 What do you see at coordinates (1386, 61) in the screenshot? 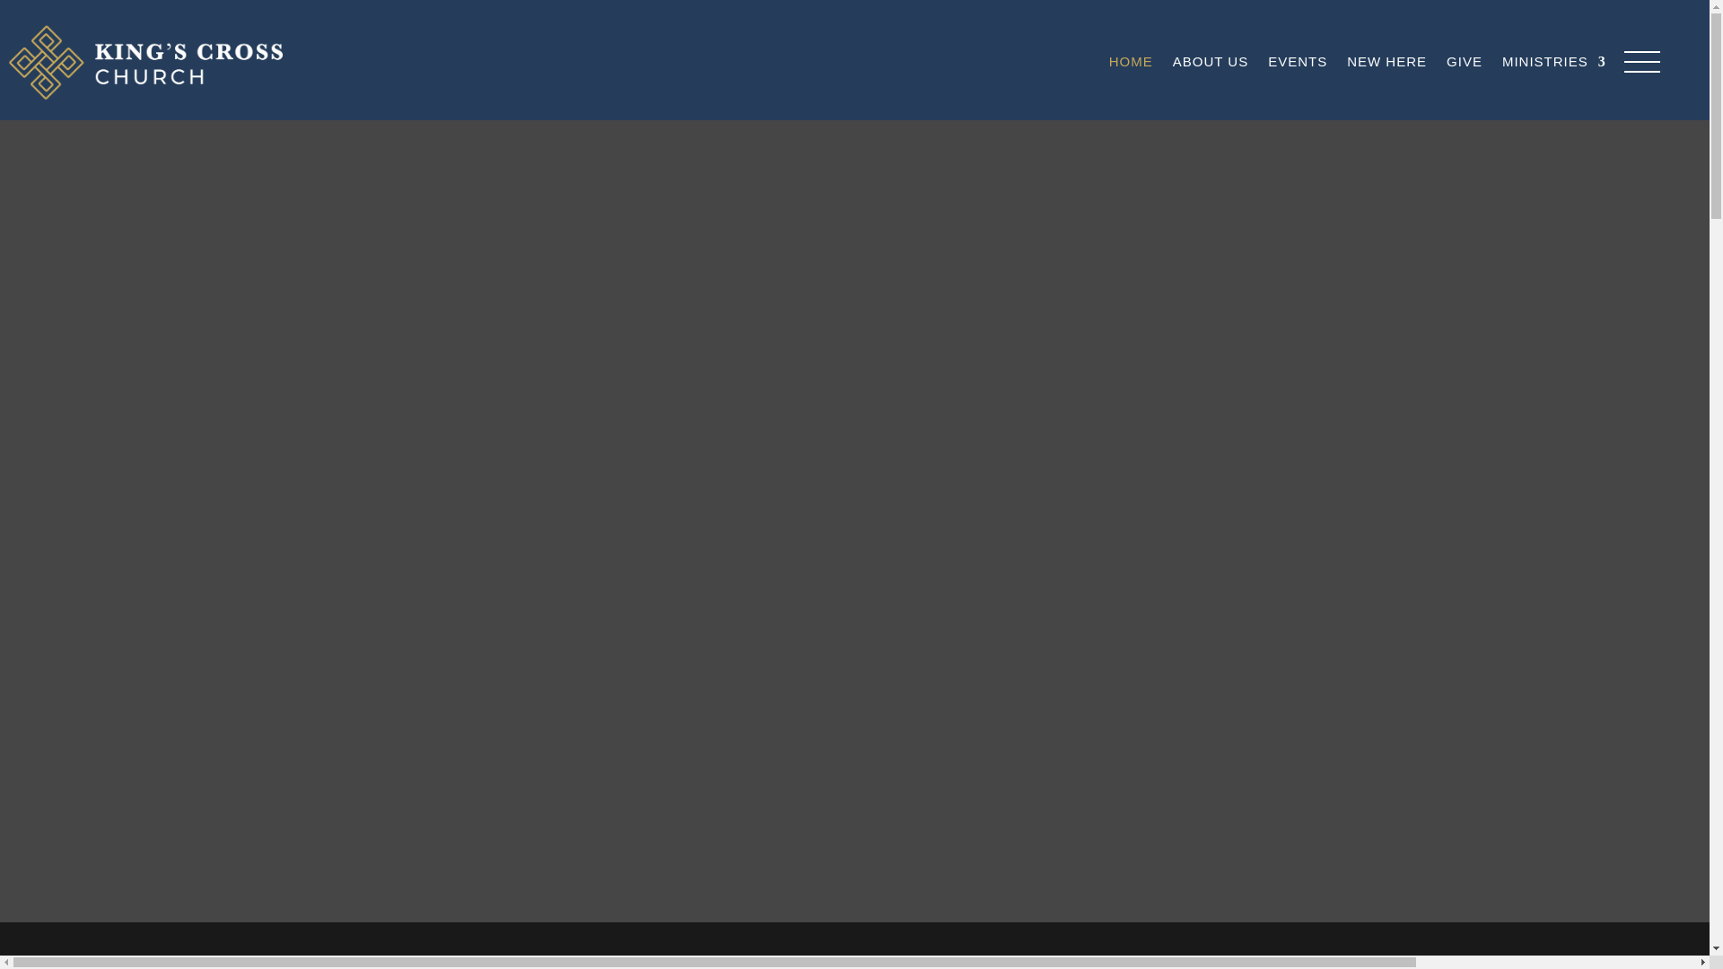
I see `NEW HERE` at bounding box center [1386, 61].